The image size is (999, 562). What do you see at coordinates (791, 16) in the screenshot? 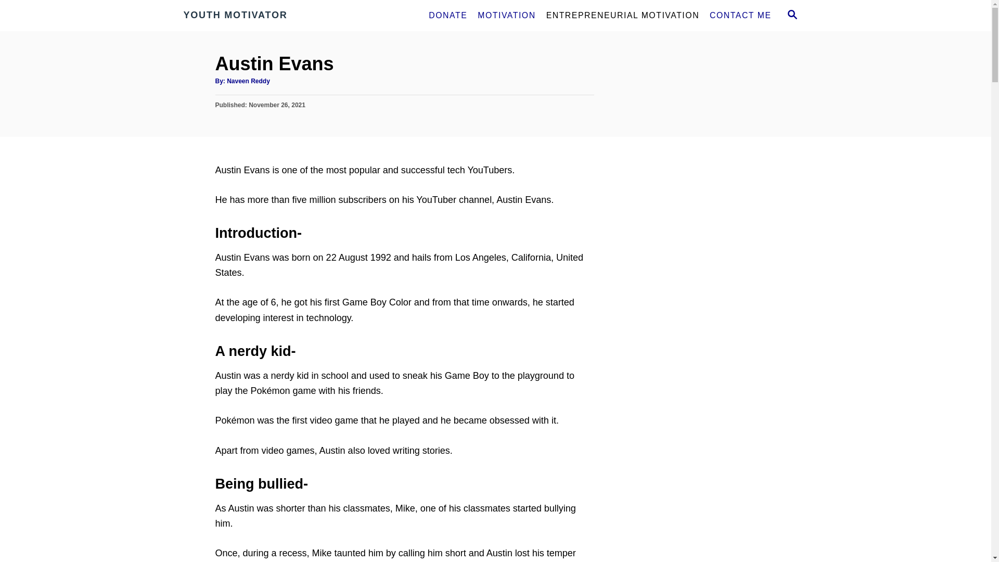
I see `SEARCH` at bounding box center [791, 16].